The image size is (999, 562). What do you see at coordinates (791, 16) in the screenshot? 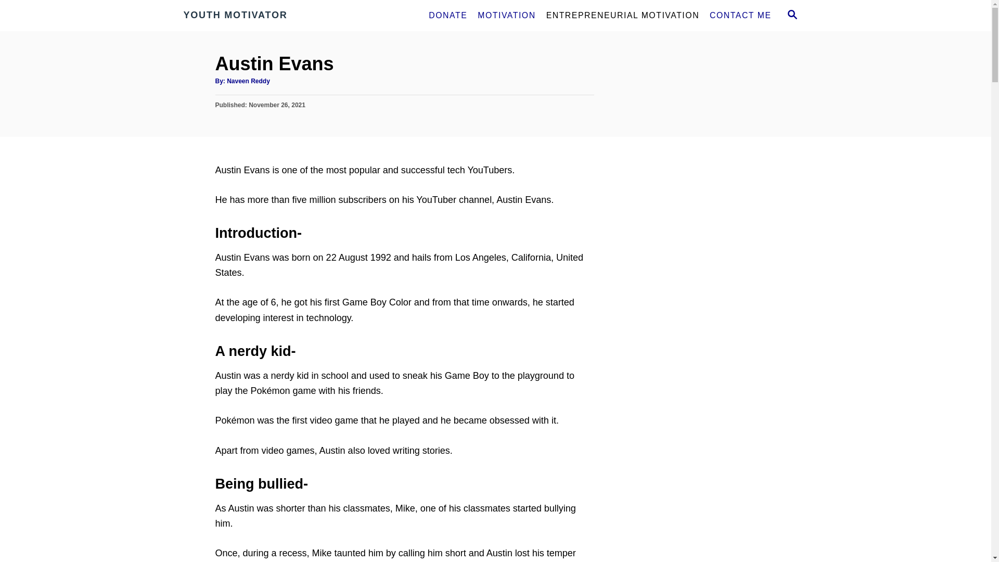
I see `SEARCH` at bounding box center [791, 16].